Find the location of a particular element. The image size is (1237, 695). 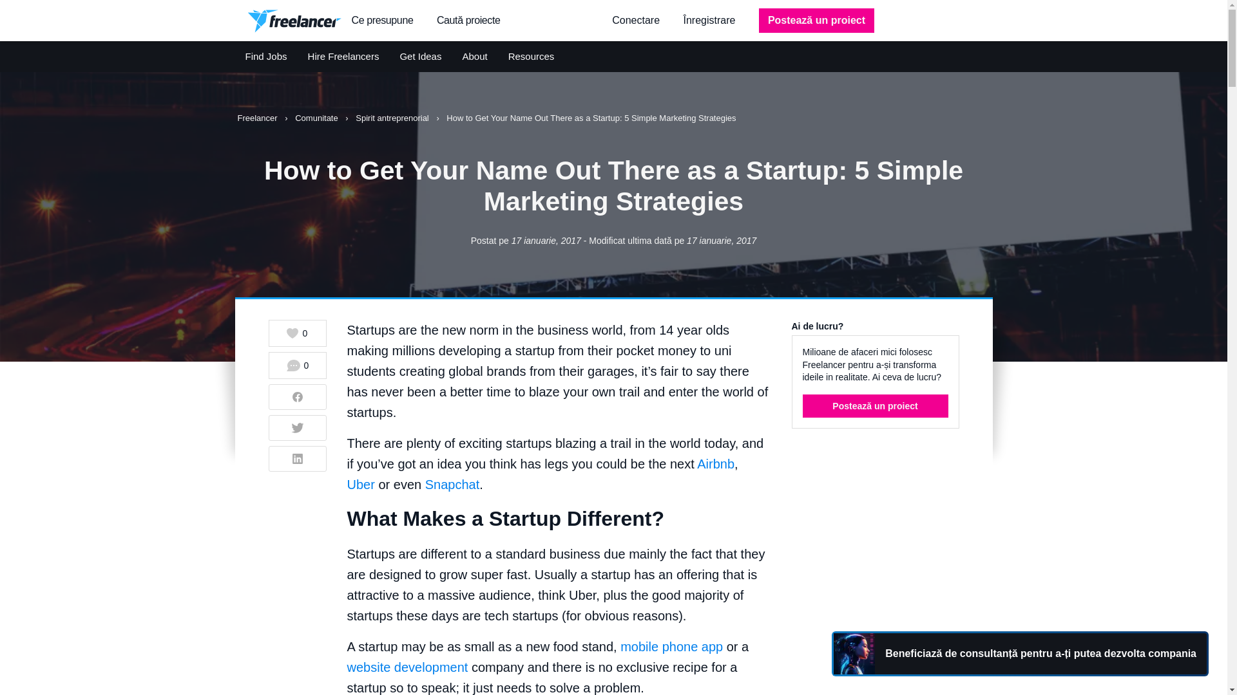

Ce presupune is located at coordinates (382, 21).